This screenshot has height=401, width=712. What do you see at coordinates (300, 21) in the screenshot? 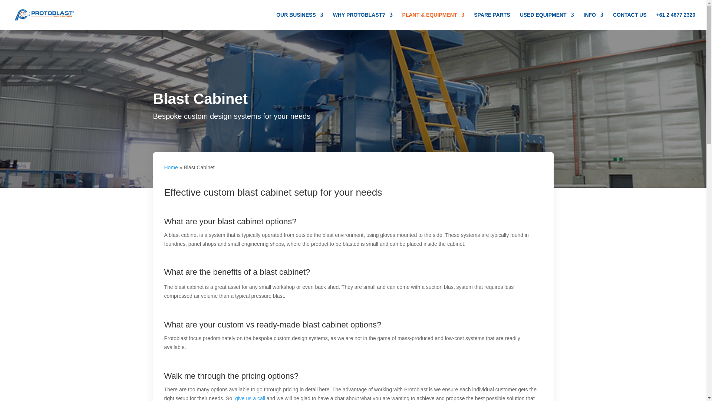
I see `OUR BUSINESS` at bounding box center [300, 21].